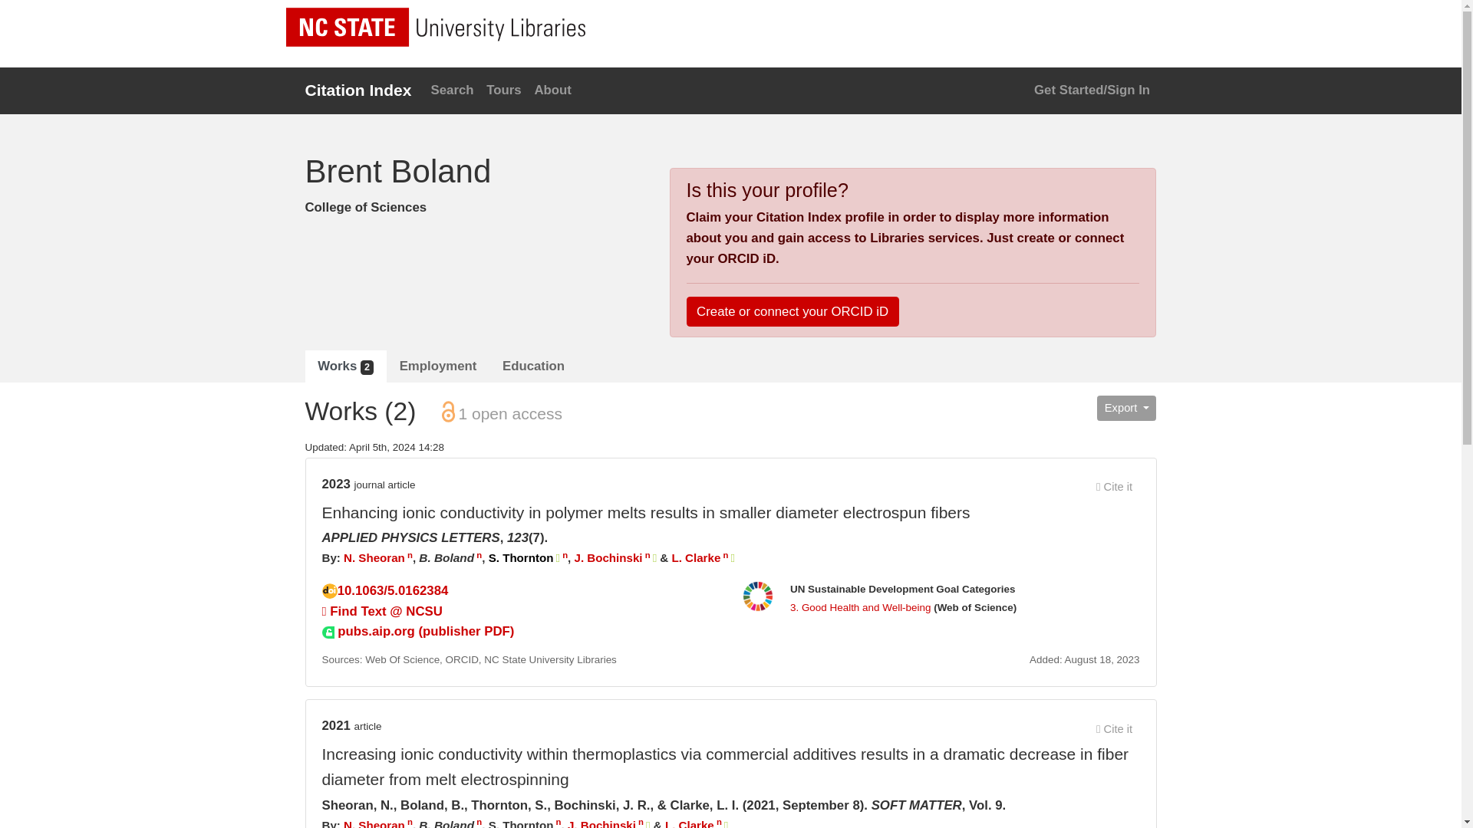  Describe the element at coordinates (451, 90) in the screenshot. I see `Search` at that location.